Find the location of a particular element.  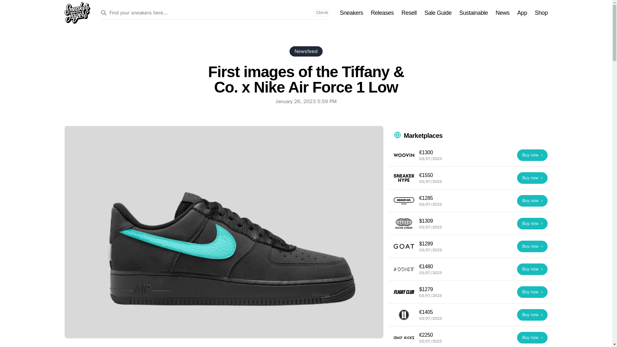

News is located at coordinates (502, 13).